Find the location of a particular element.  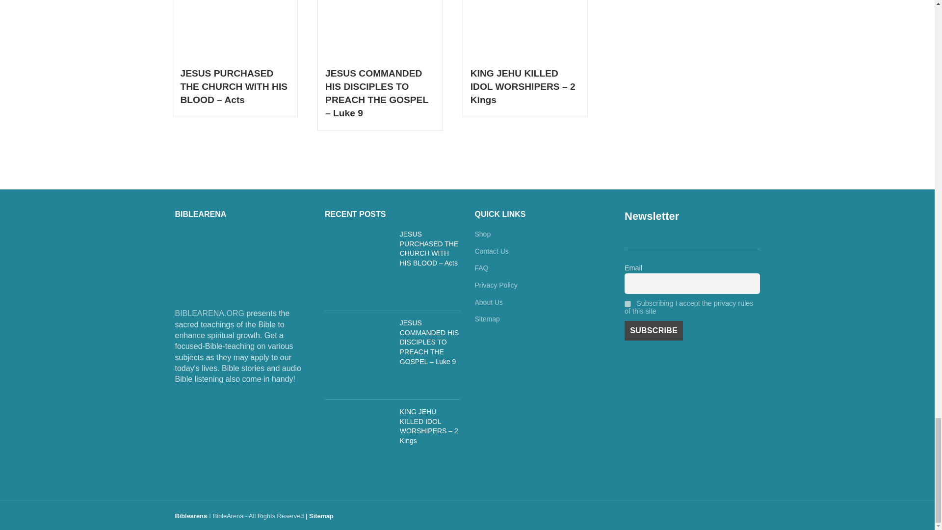

on is located at coordinates (628, 304).